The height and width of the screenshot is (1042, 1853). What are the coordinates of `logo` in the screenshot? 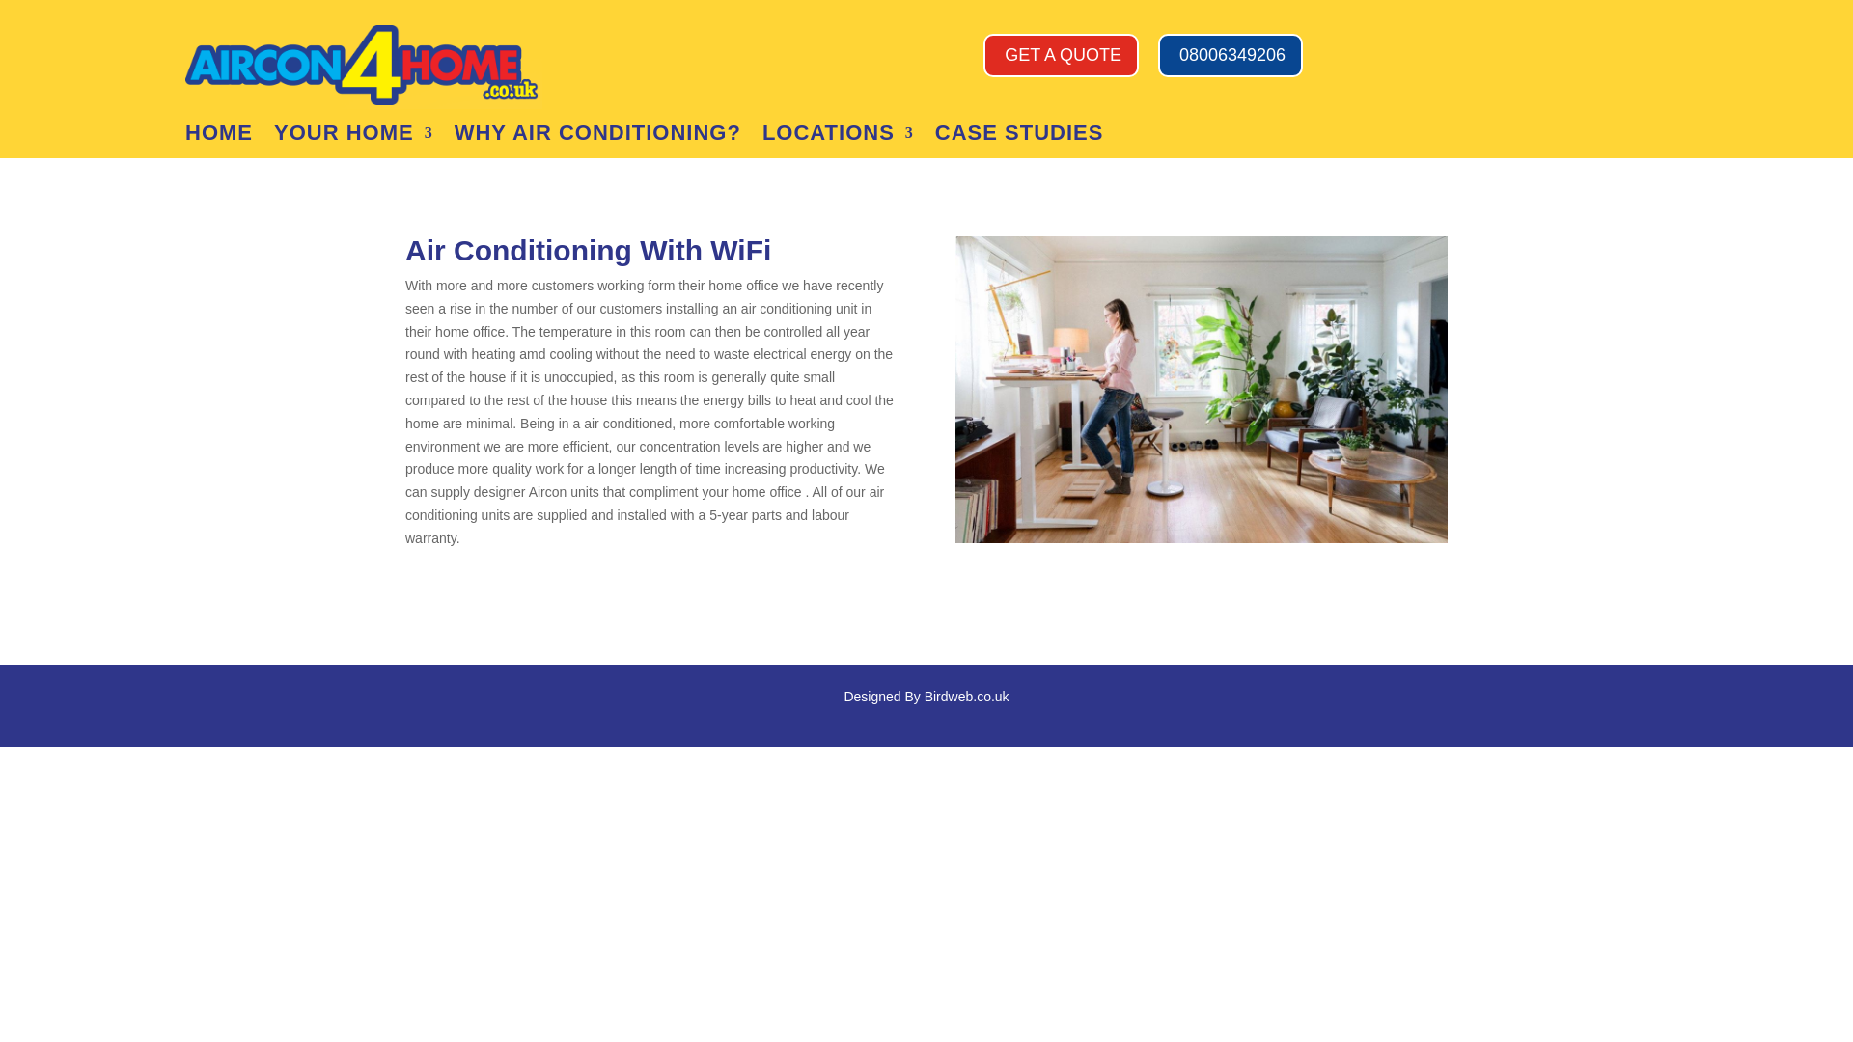 It's located at (364, 60).